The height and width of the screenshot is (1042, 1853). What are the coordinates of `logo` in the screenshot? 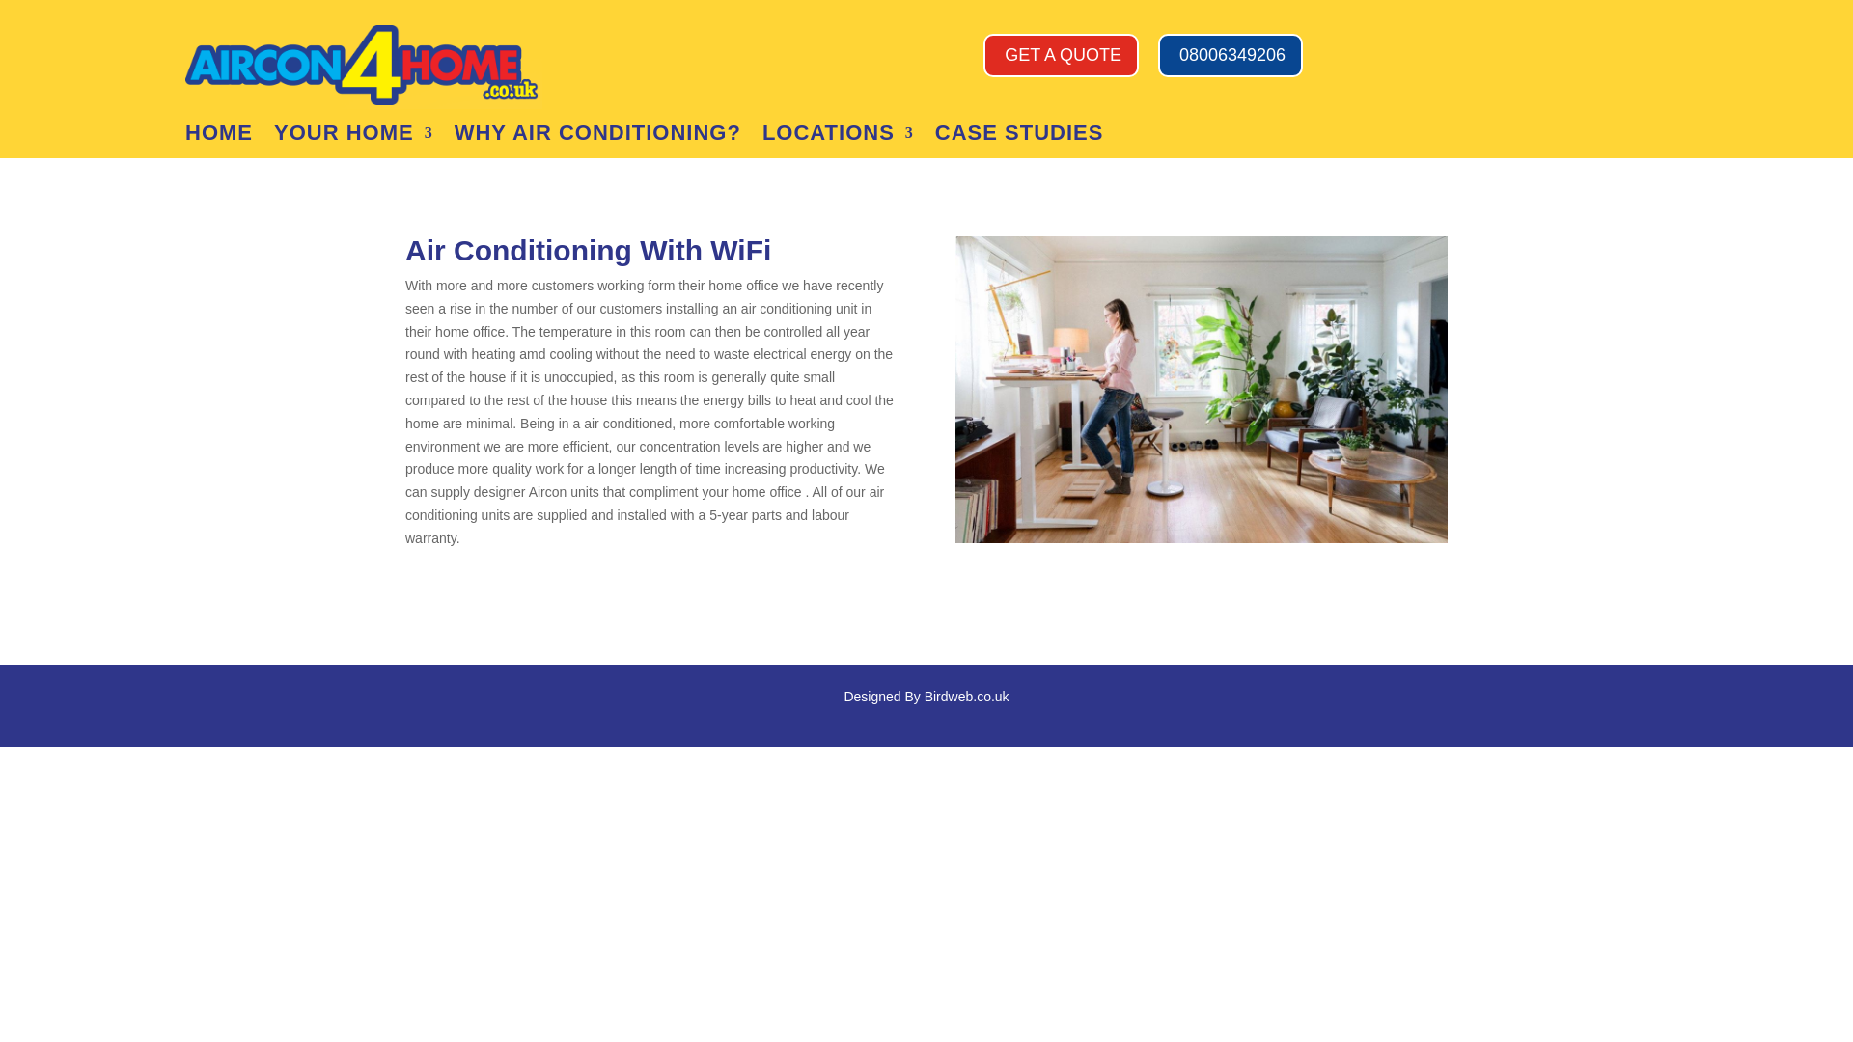 It's located at (364, 60).